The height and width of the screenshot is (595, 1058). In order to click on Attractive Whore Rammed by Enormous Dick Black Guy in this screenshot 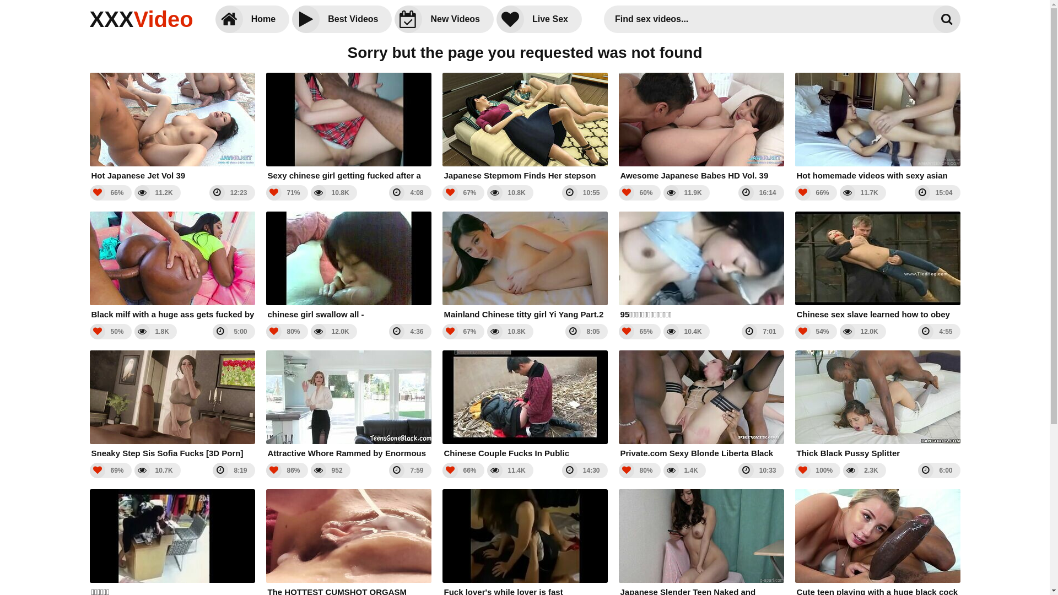, I will do `click(348, 404)`.